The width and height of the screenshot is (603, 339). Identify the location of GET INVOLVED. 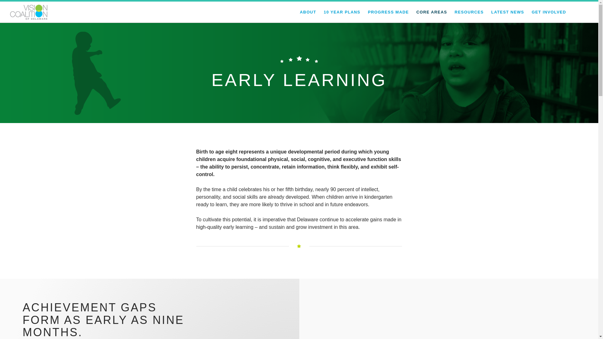
(549, 12).